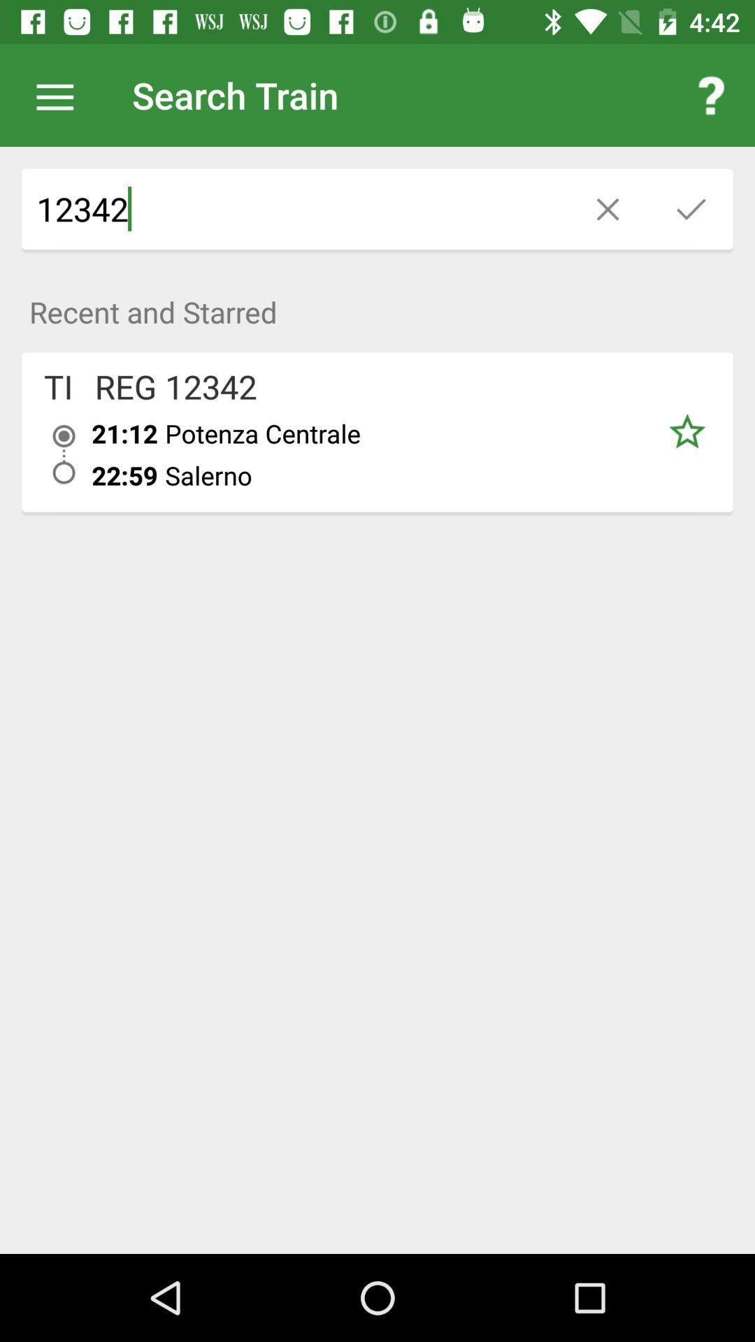  I want to click on turn on item below recent and starred icon, so click(686, 432).